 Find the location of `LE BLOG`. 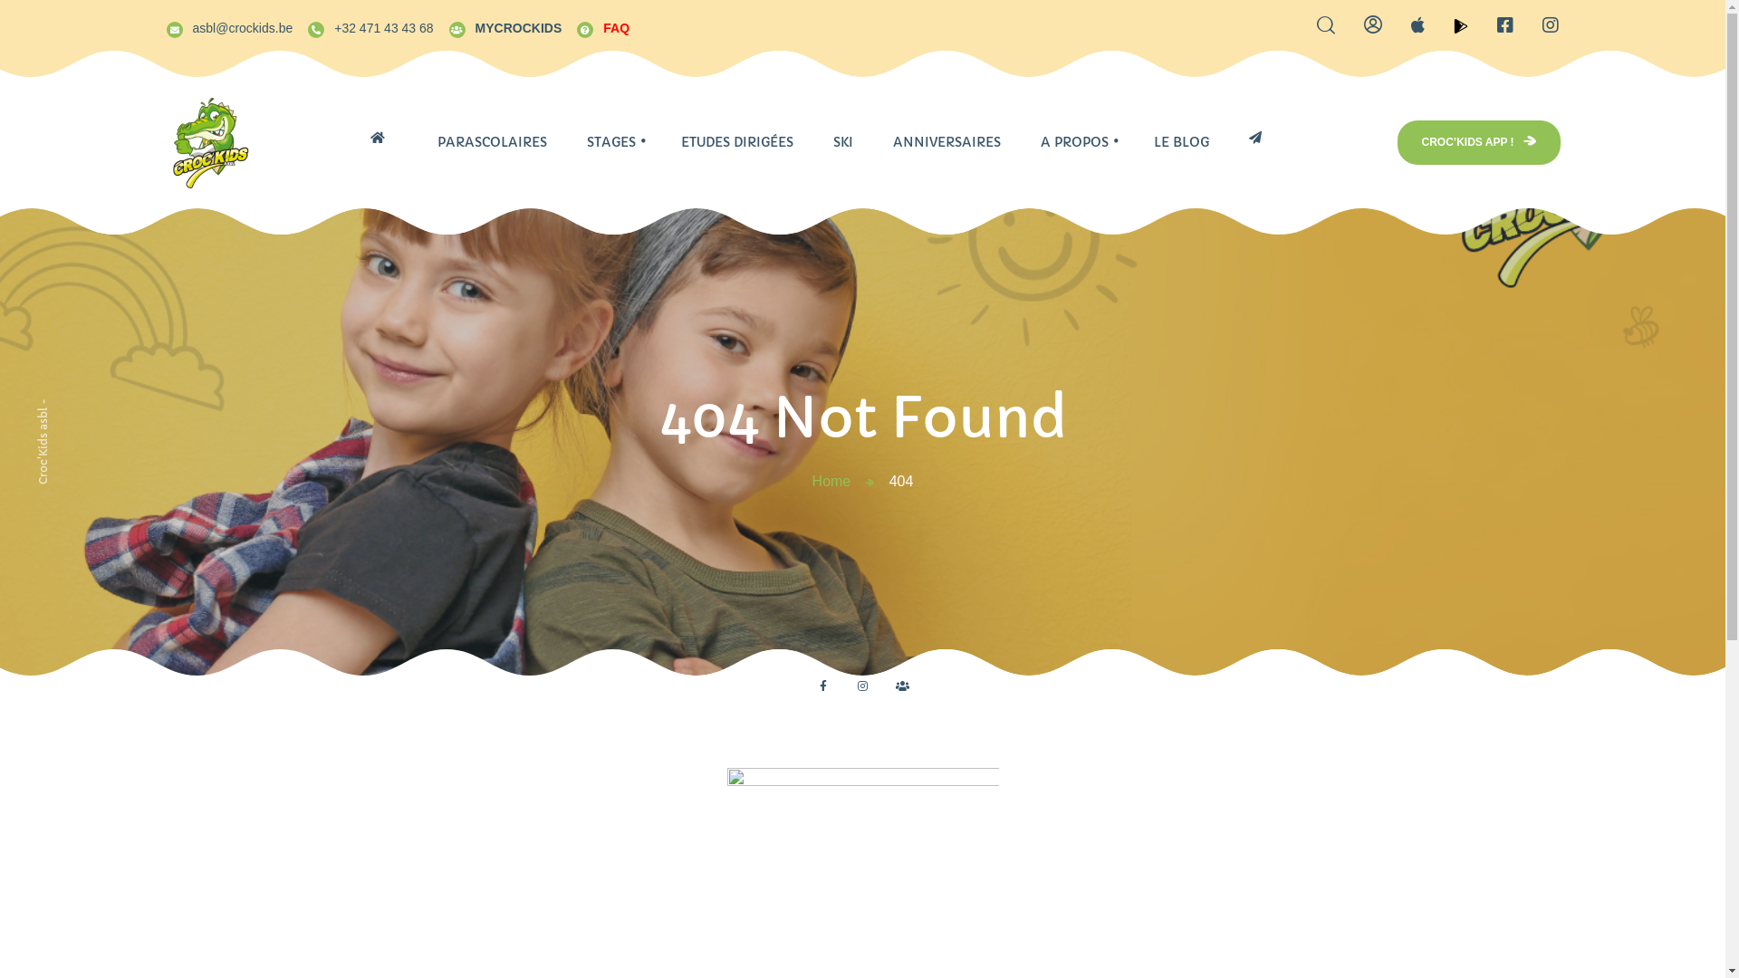

LE BLOG is located at coordinates (1181, 143).